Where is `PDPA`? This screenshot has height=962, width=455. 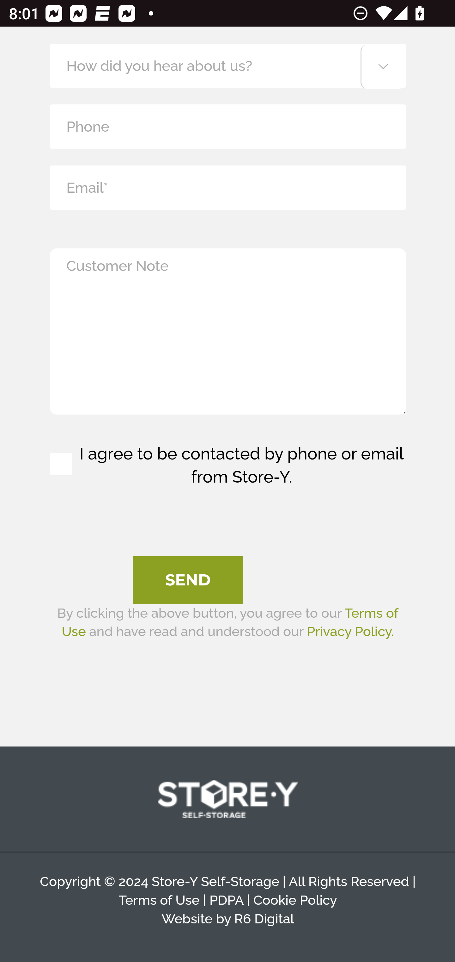
PDPA is located at coordinates (226, 901).